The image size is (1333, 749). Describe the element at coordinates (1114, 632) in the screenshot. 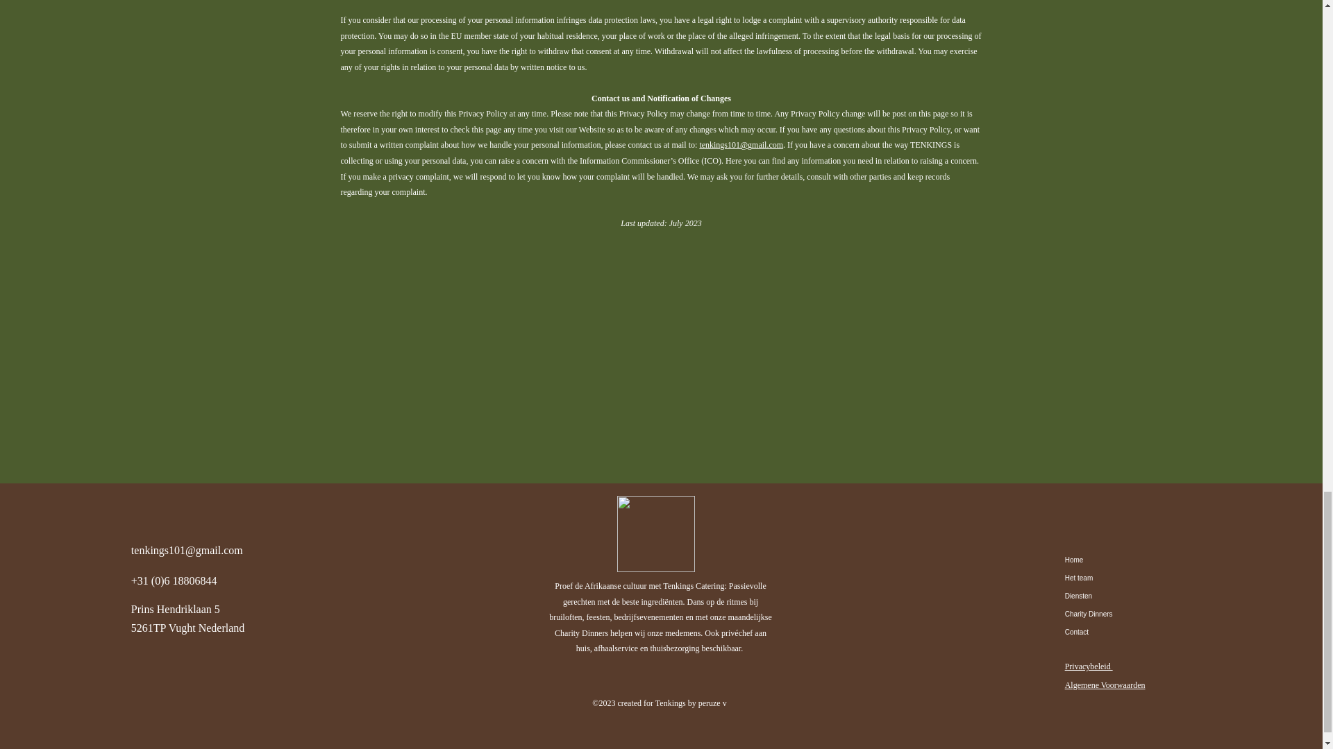

I see `Contact` at that location.